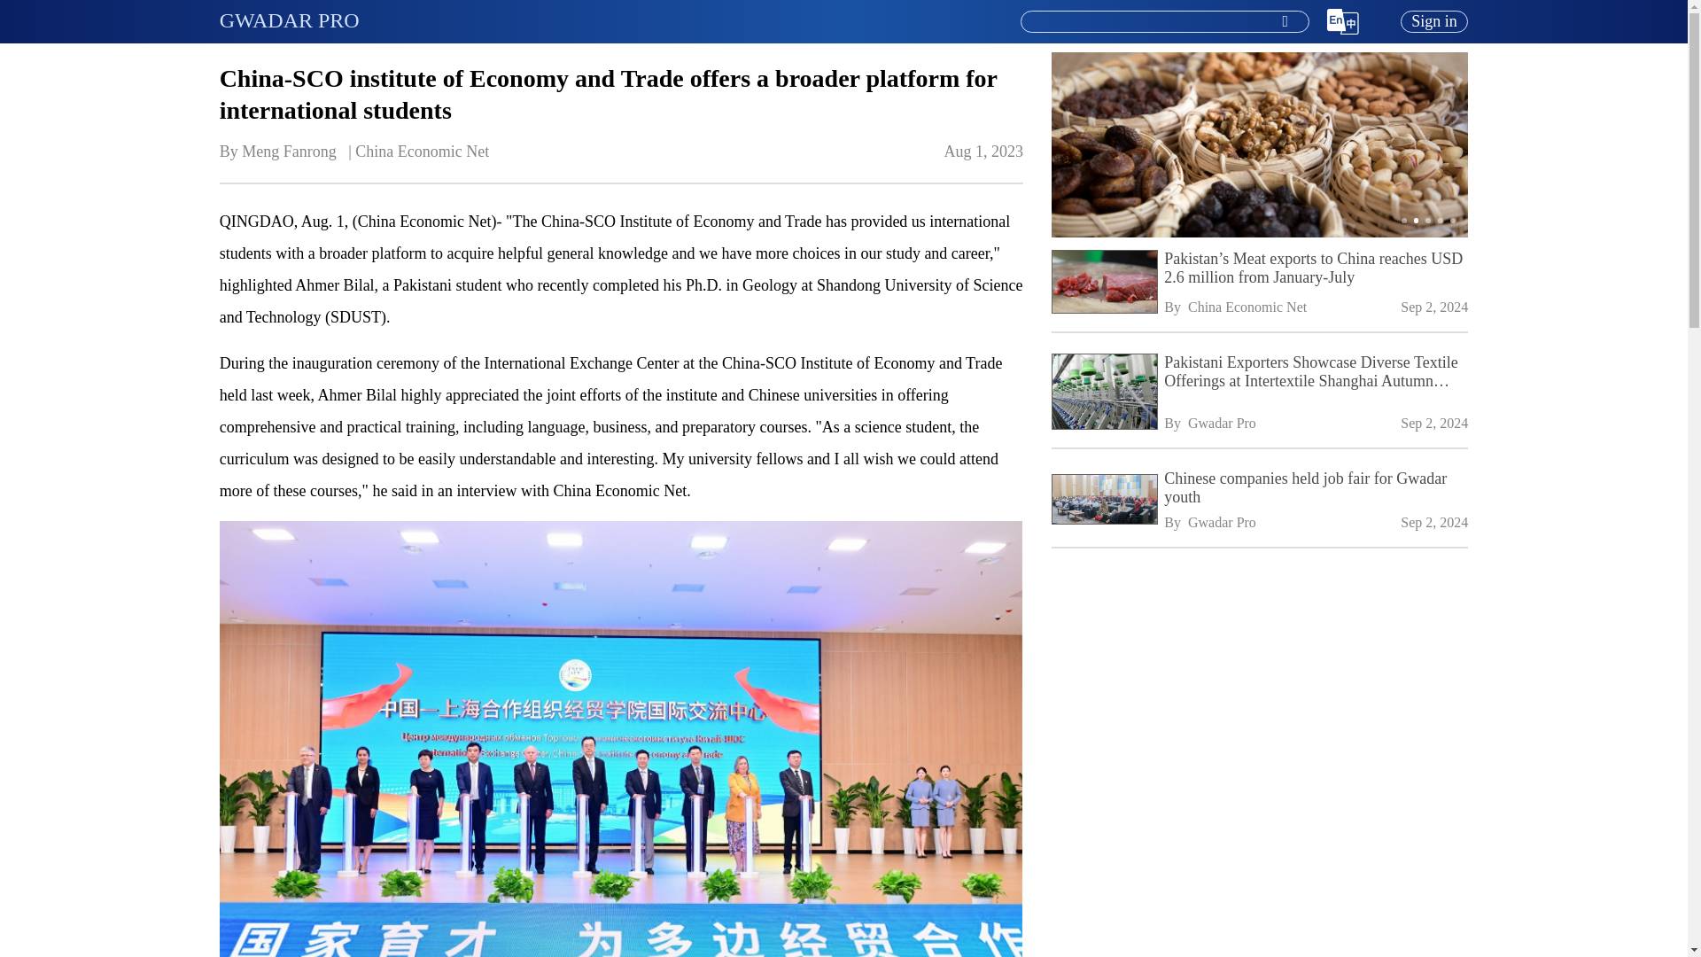 The width and height of the screenshot is (1701, 957). I want to click on Chinese companies held job fair for Gwadar youth, so click(1315, 488).